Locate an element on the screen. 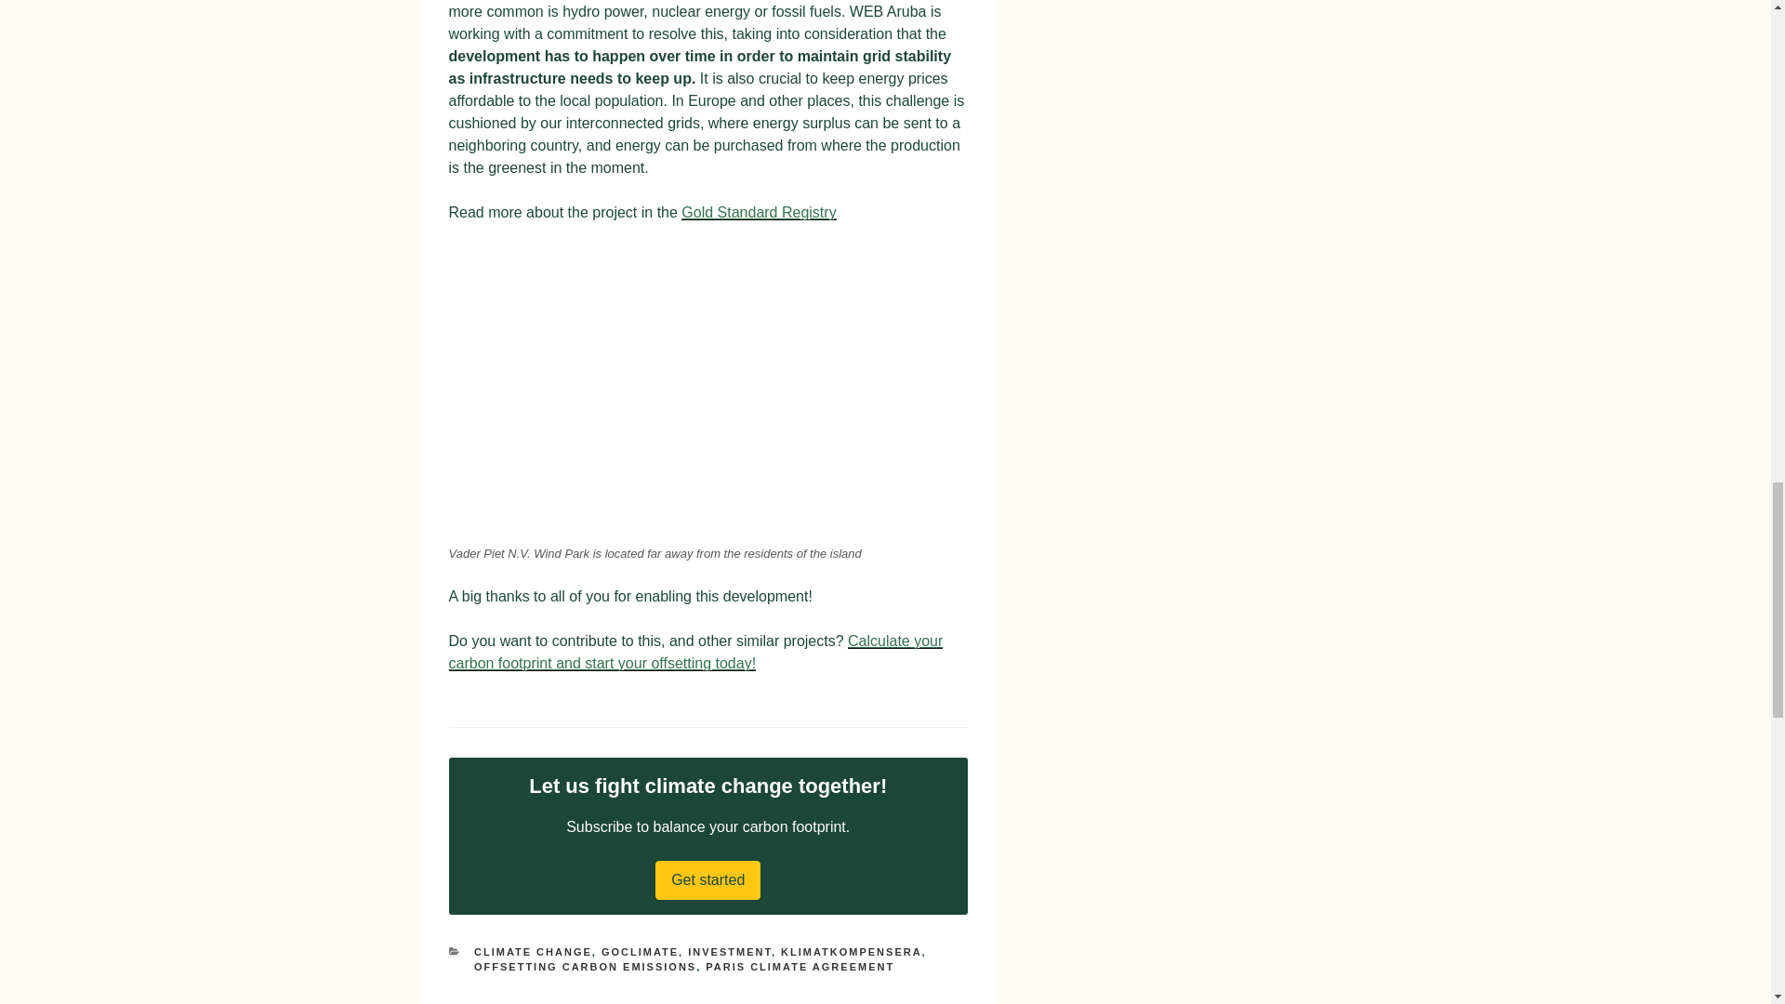 Image resolution: width=1785 pixels, height=1004 pixels. Gold Standard Registry is located at coordinates (759, 212).